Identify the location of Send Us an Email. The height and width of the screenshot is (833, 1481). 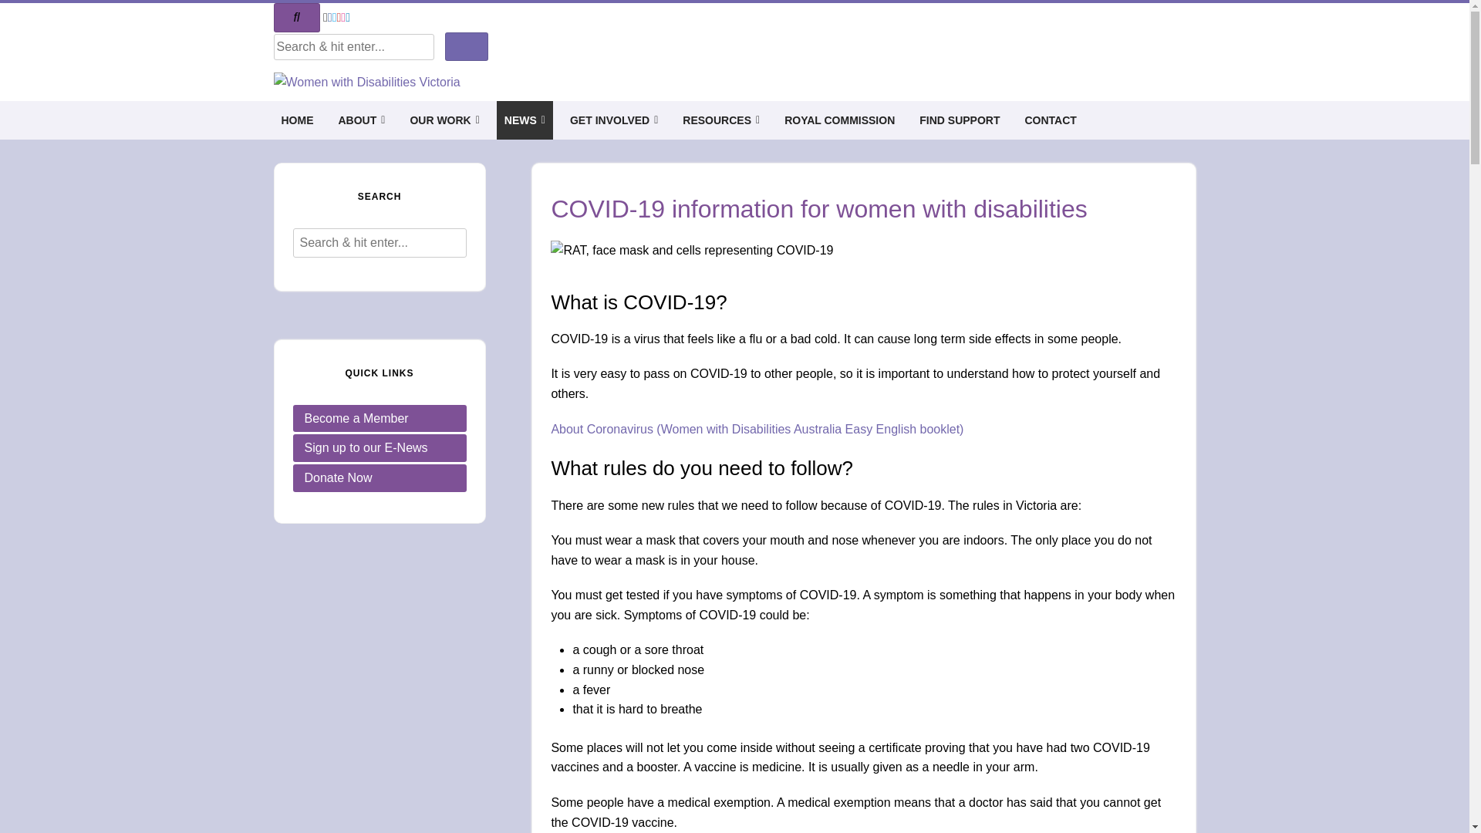
(326, 17).